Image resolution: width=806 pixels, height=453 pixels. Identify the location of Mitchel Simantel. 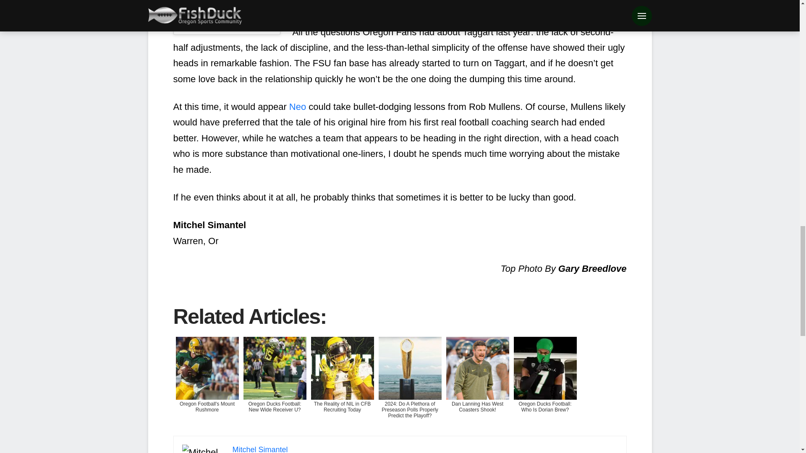
(260, 449).